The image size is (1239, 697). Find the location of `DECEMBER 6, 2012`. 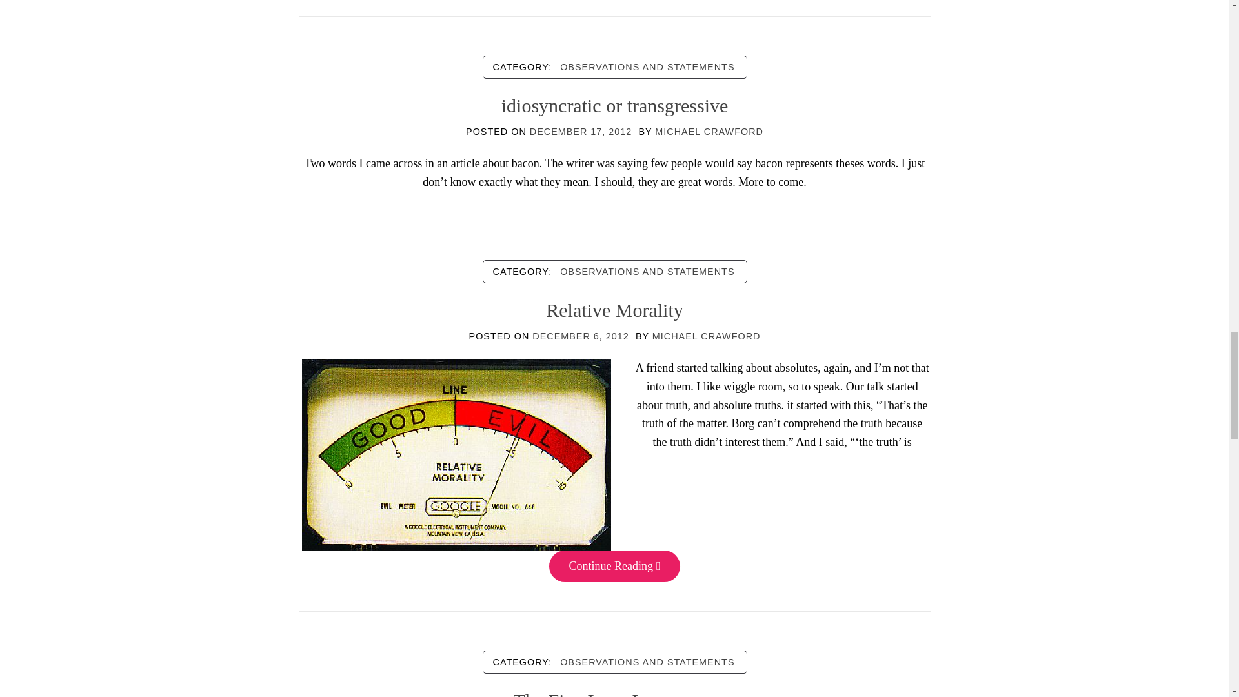

DECEMBER 6, 2012 is located at coordinates (581, 336).